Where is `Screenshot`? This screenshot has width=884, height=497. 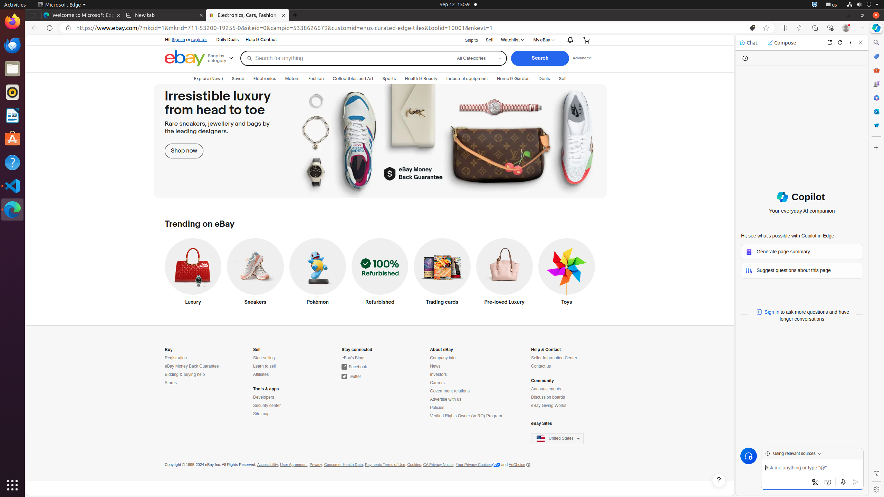
Screenshot is located at coordinates (876, 474).